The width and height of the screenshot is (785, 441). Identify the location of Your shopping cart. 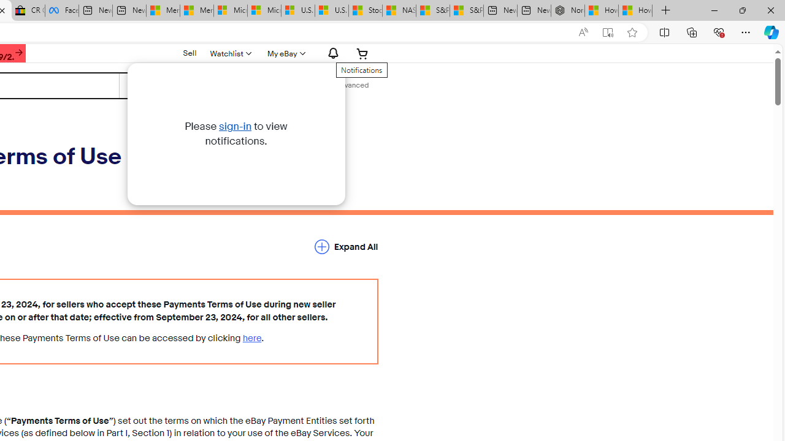
(362, 53).